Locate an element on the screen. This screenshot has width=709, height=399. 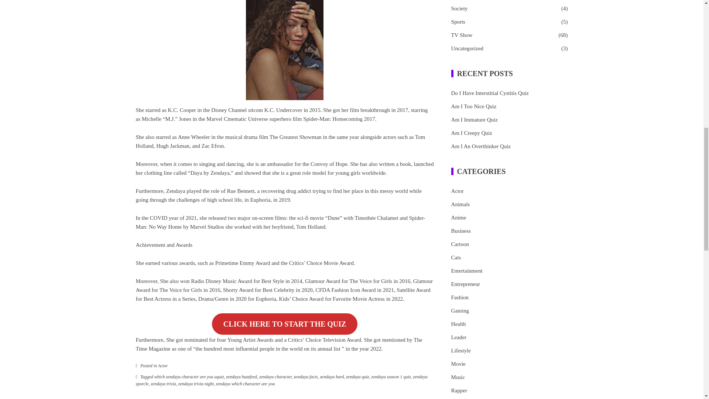
which zendaya character are you uquiz is located at coordinates (189, 377).